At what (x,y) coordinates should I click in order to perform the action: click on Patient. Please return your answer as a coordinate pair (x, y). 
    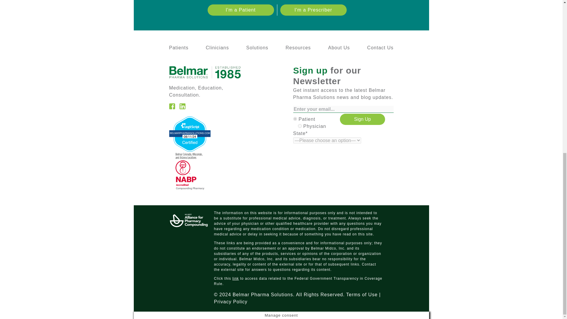
    Looking at the image, I should click on (295, 119).